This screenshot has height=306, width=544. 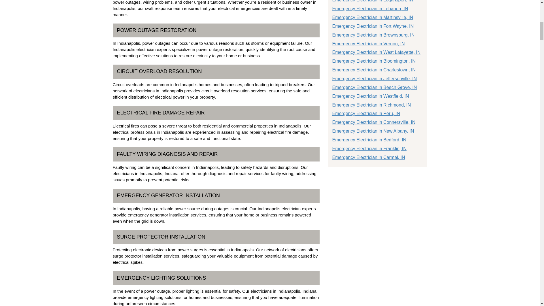 I want to click on 24 Hour Electrician in Fort Wayne, IN, so click(x=373, y=26).